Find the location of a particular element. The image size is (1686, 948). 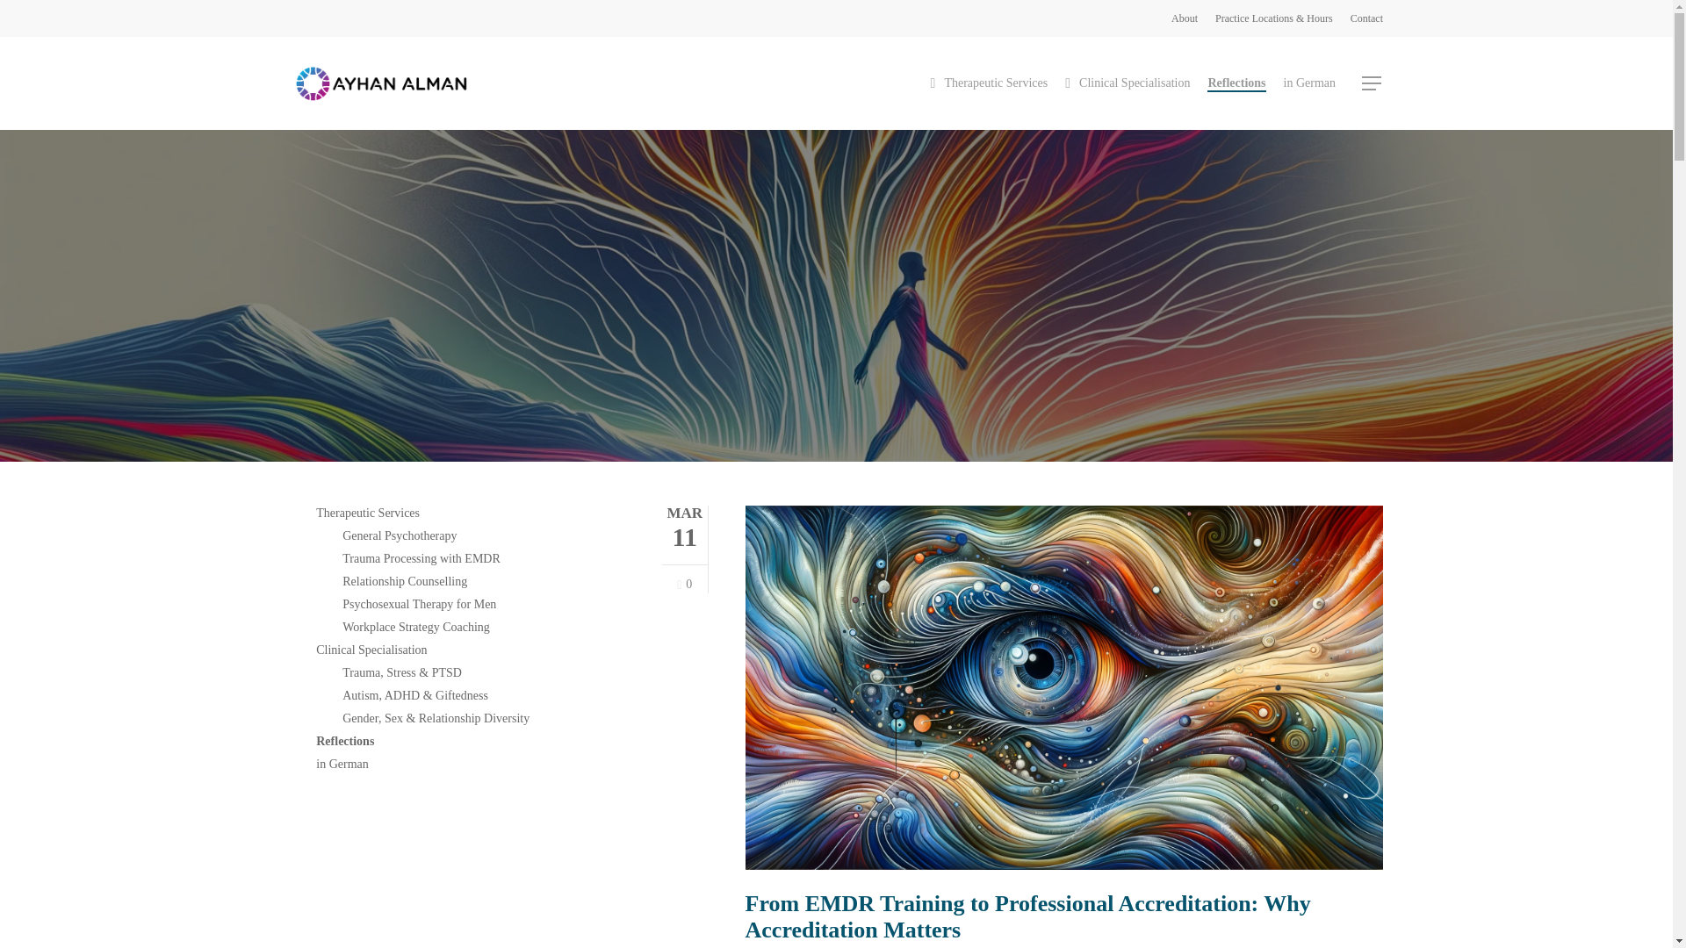

Psychosexual Therapy for Men is located at coordinates (475, 605).